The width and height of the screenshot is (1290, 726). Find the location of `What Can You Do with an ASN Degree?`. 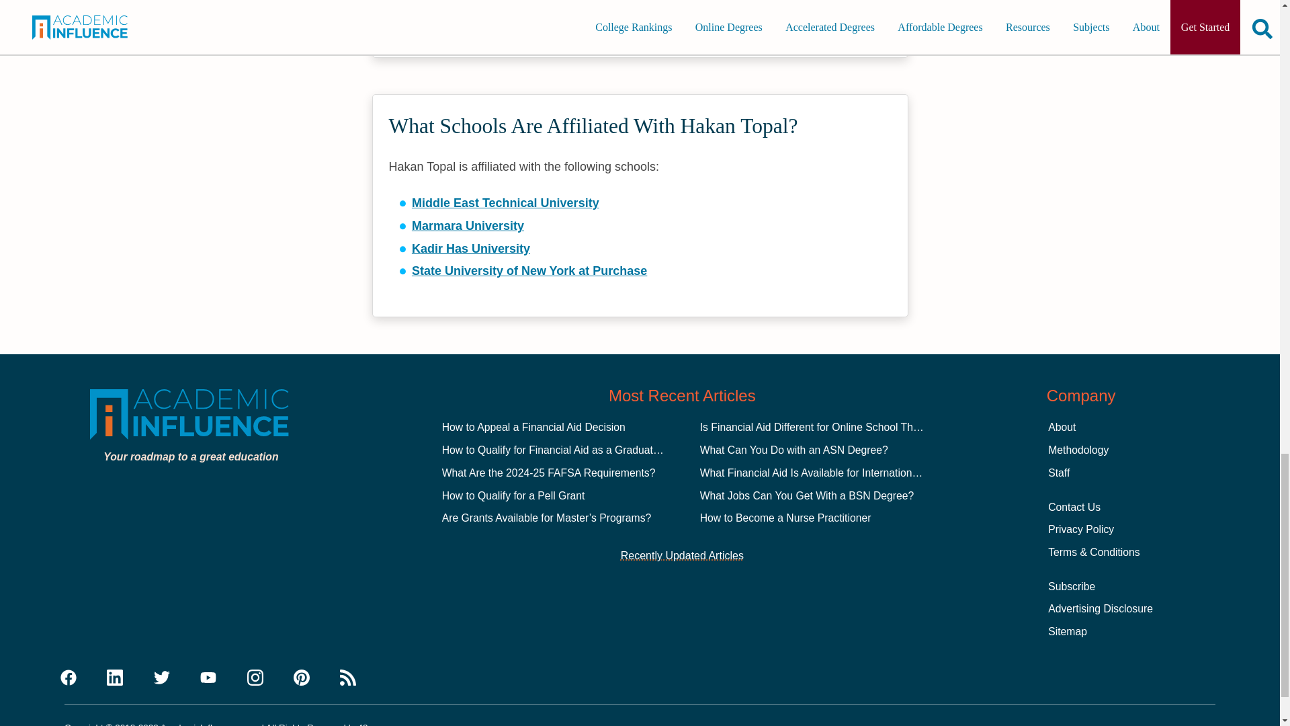

What Can You Do with an ASN Degree? is located at coordinates (794, 450).